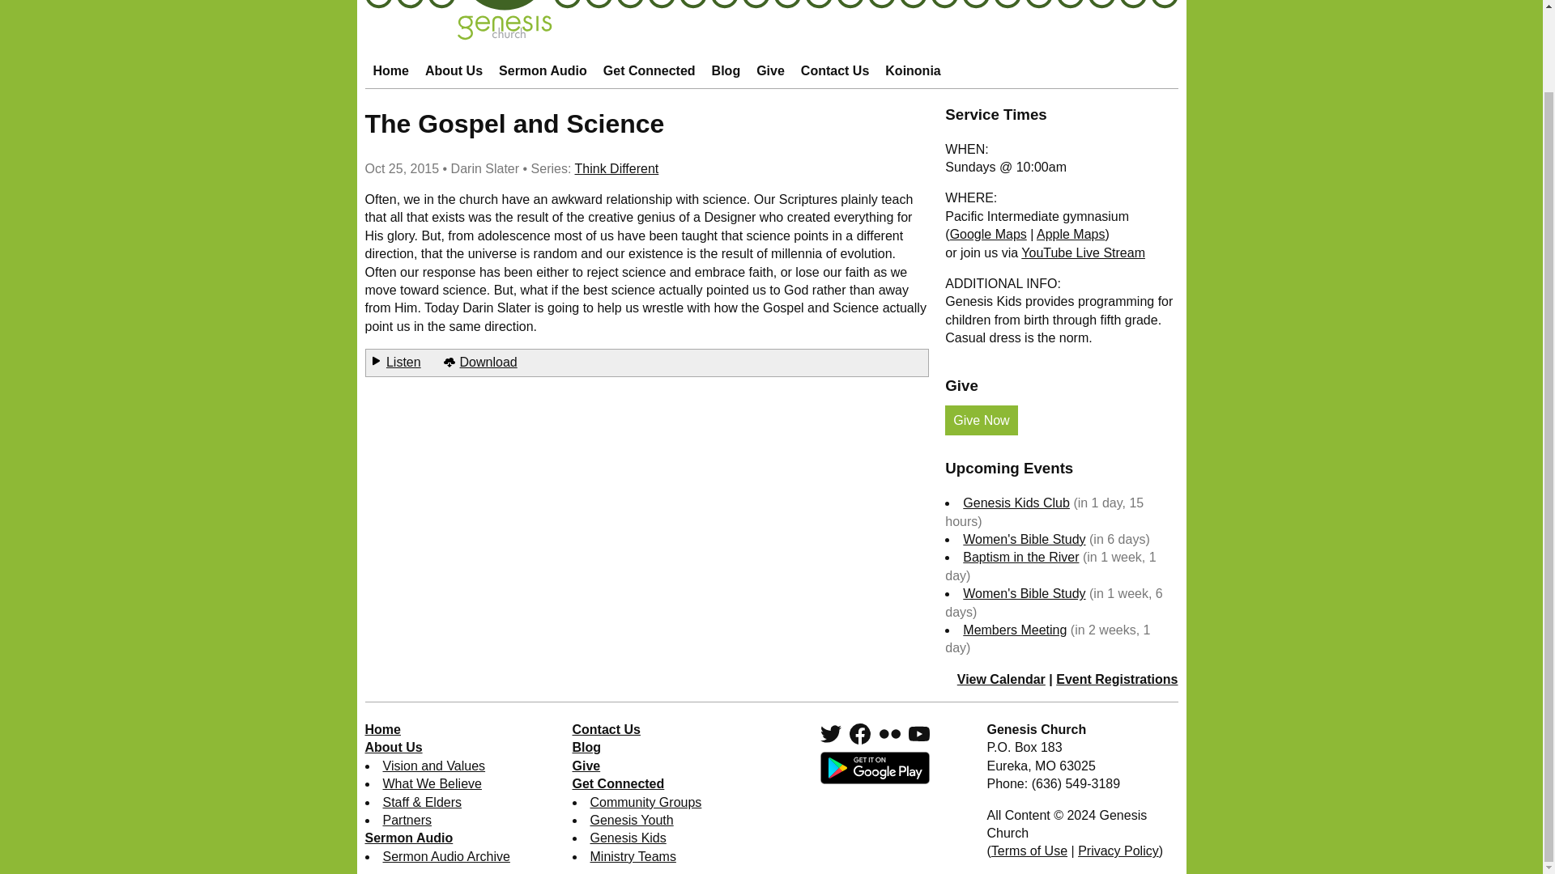 The width and height of the screenshot is (1555, 874). What do you see at coordinates (770, 36) in the screenshot?
I see `Genesis Church - A Place for New Beginnings` at bounding box center [770, 36].